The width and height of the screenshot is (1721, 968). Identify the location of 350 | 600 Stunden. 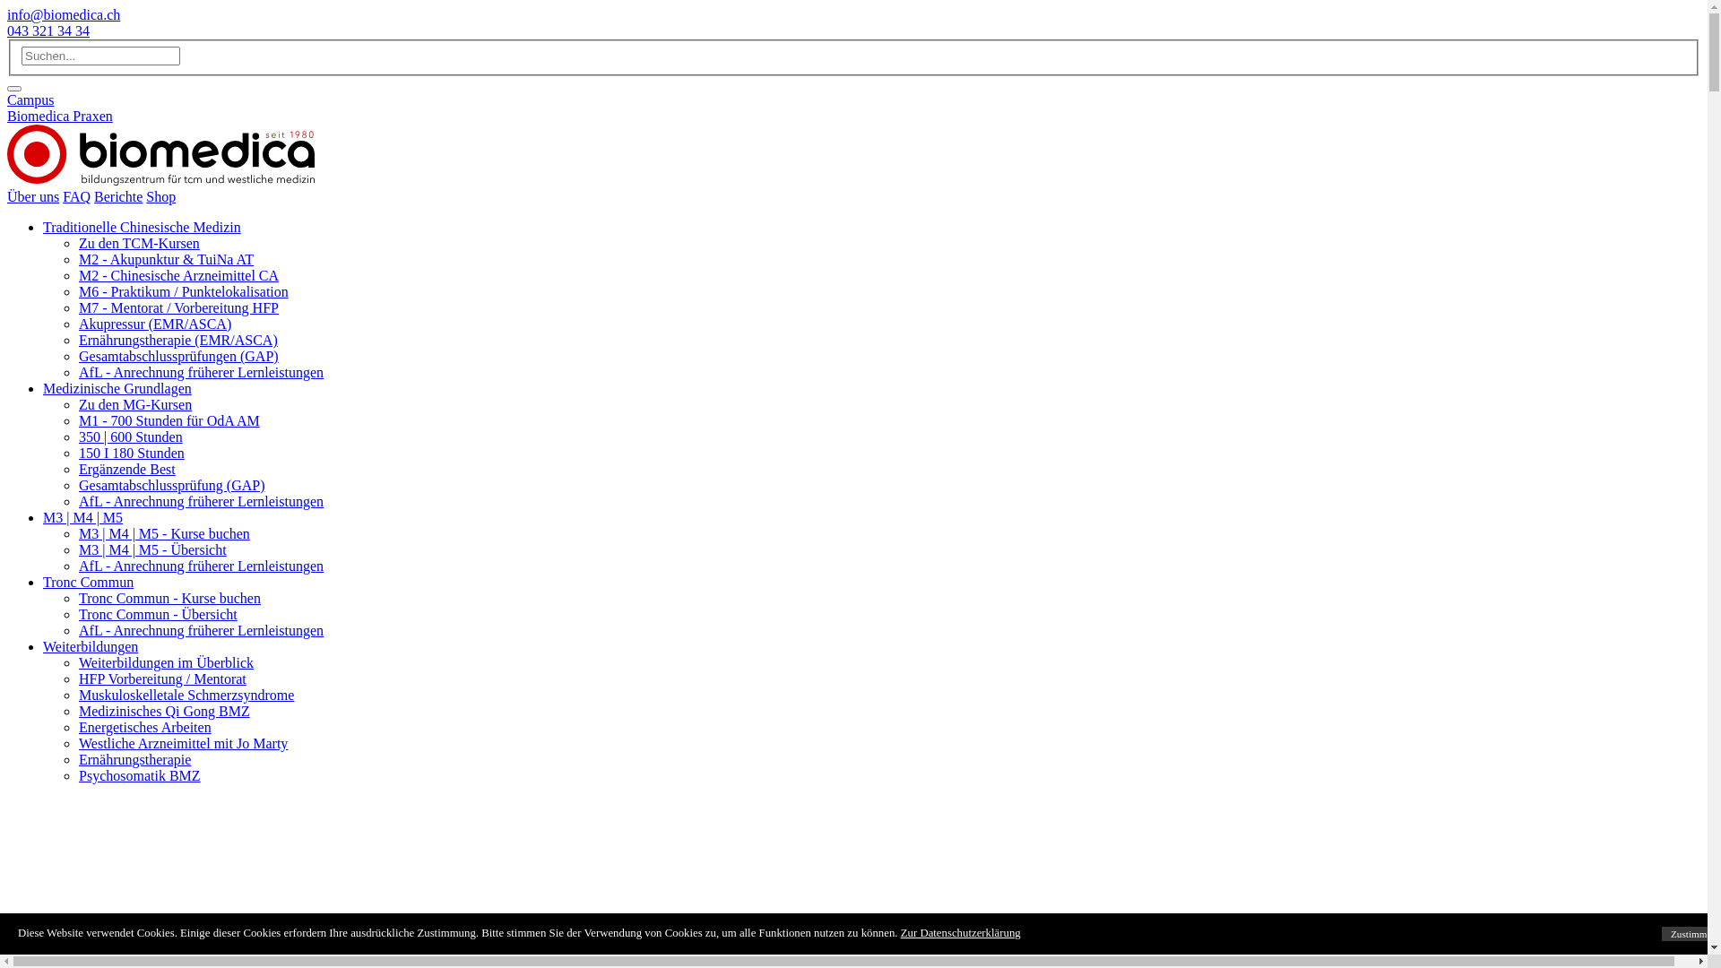
(131, 437).